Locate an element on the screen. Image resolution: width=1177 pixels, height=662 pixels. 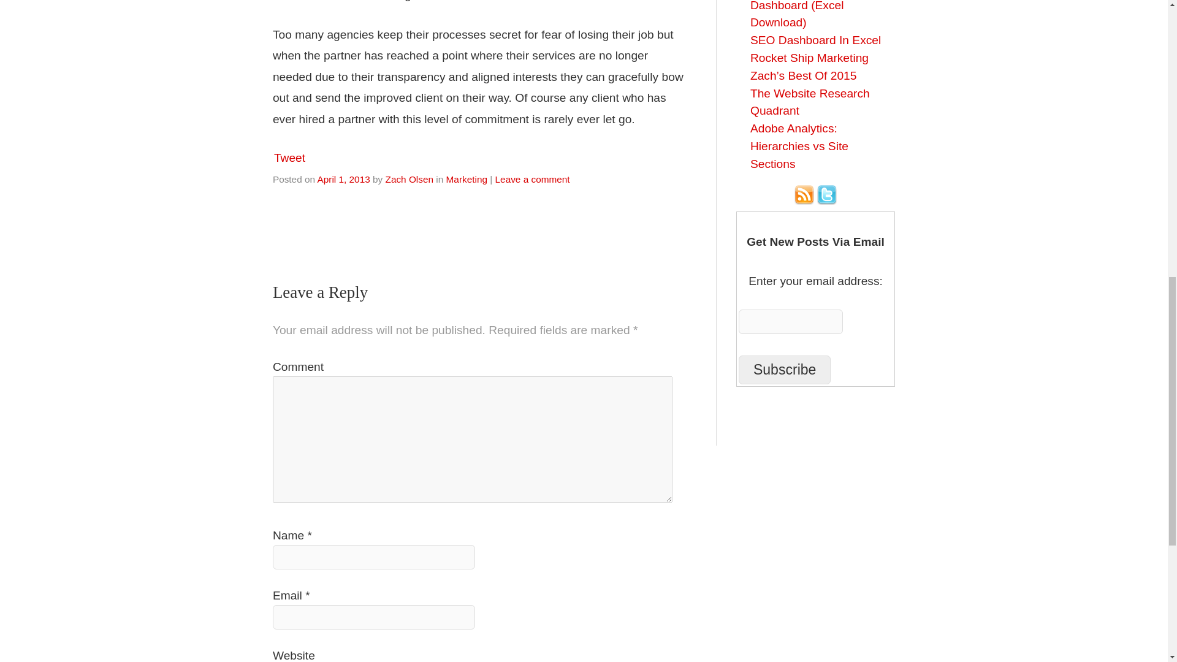
April 1, 2013 is located at coordinates (343, 179).